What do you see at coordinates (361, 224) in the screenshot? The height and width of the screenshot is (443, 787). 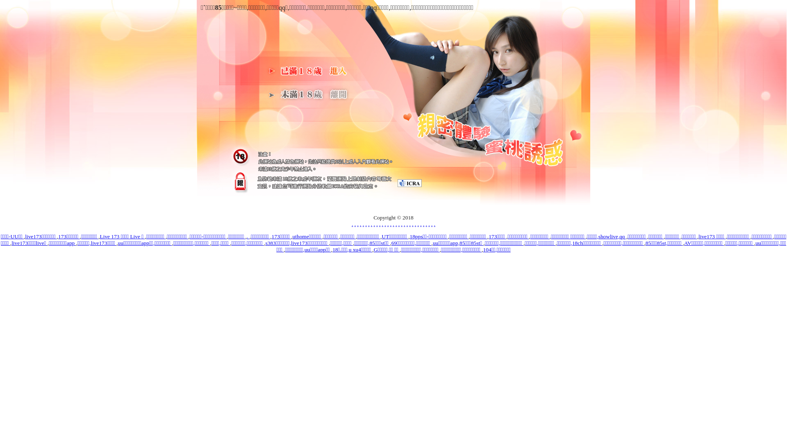 I see `.` at bounding box center [361, 224].